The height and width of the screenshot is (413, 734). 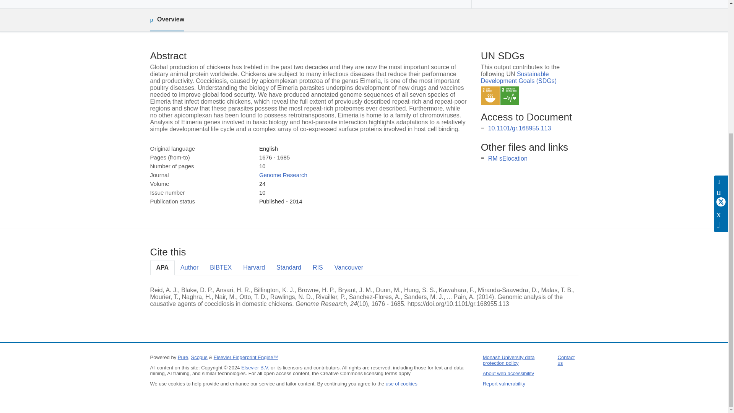 I want to click on use of cookies, so click(x=401, y=383).